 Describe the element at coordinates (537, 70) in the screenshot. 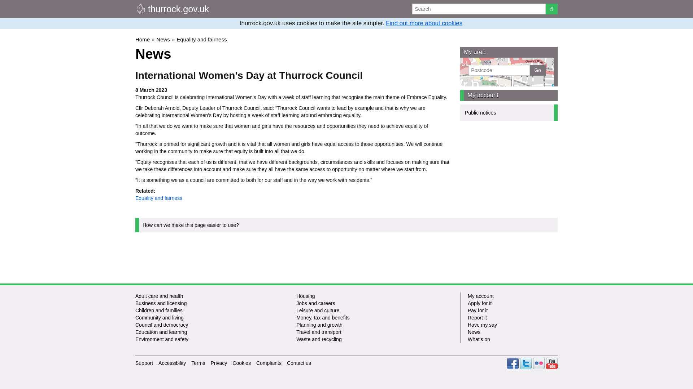

I see `Go` at that location.